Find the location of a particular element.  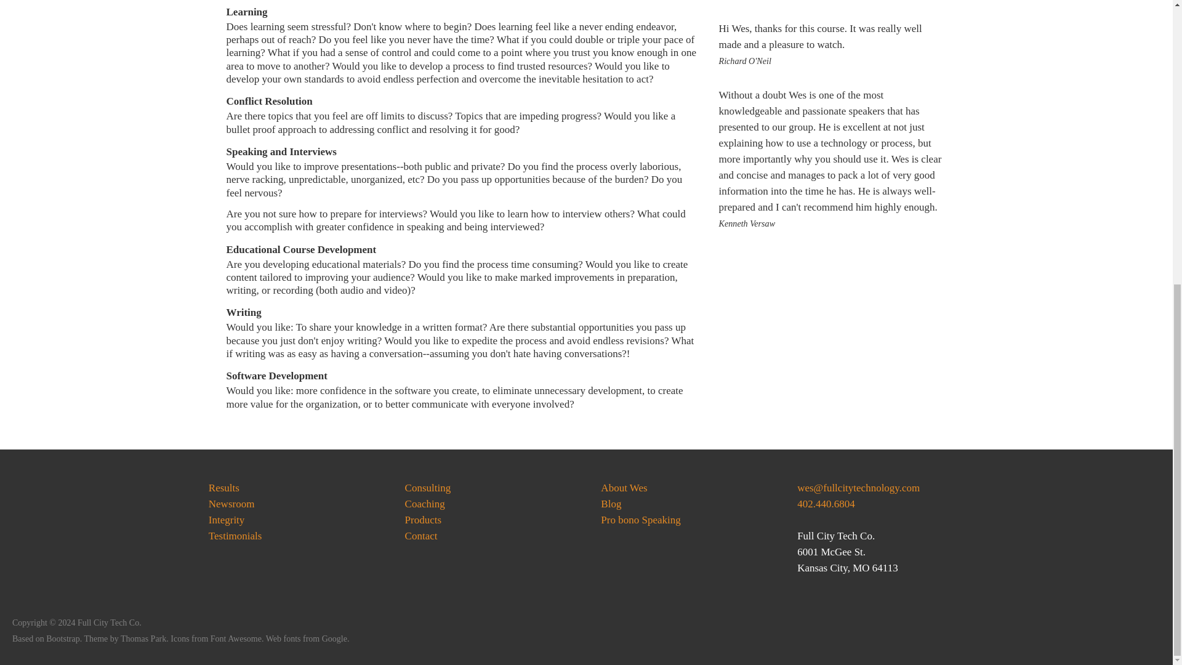

Integrity is located at coordinates (227, 520).